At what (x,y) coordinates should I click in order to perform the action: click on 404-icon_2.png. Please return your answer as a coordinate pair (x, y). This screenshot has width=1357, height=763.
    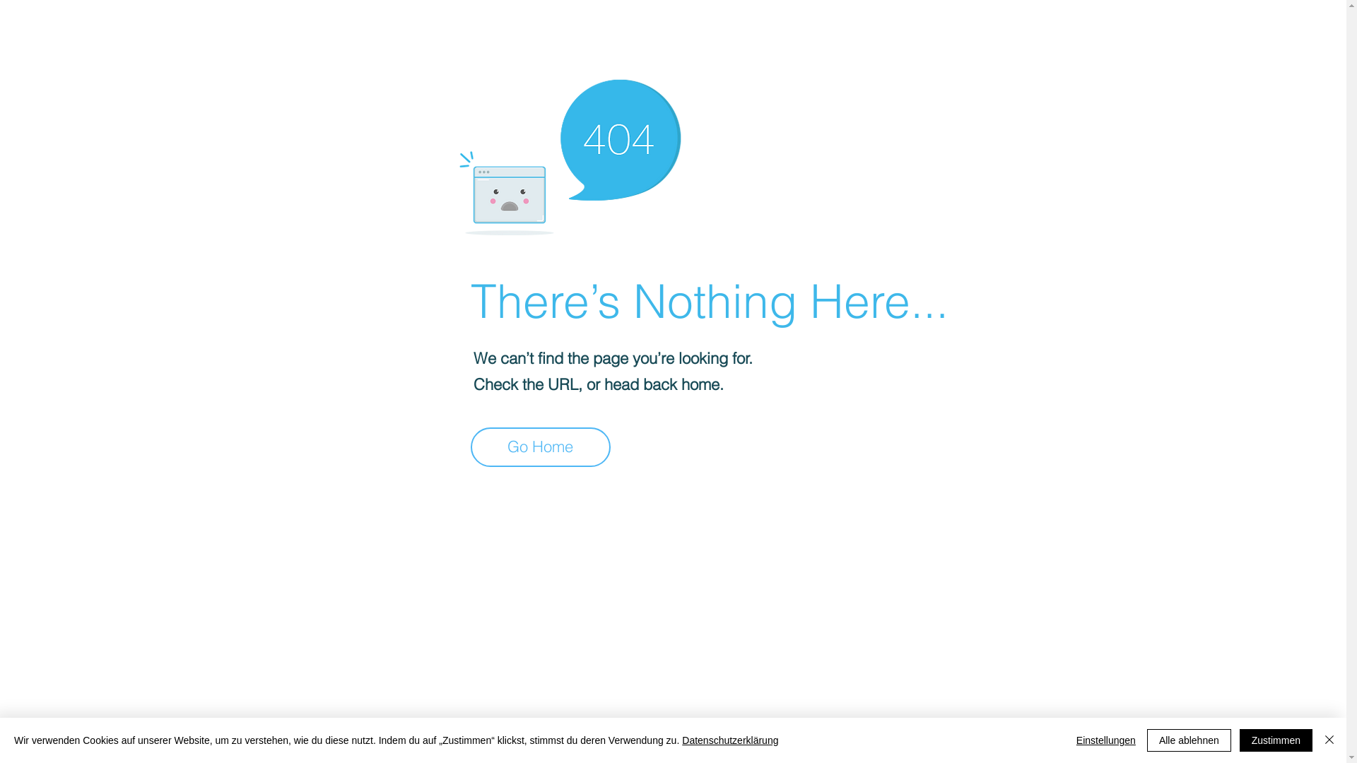
    Looking at the image, I should click on (570, 154).